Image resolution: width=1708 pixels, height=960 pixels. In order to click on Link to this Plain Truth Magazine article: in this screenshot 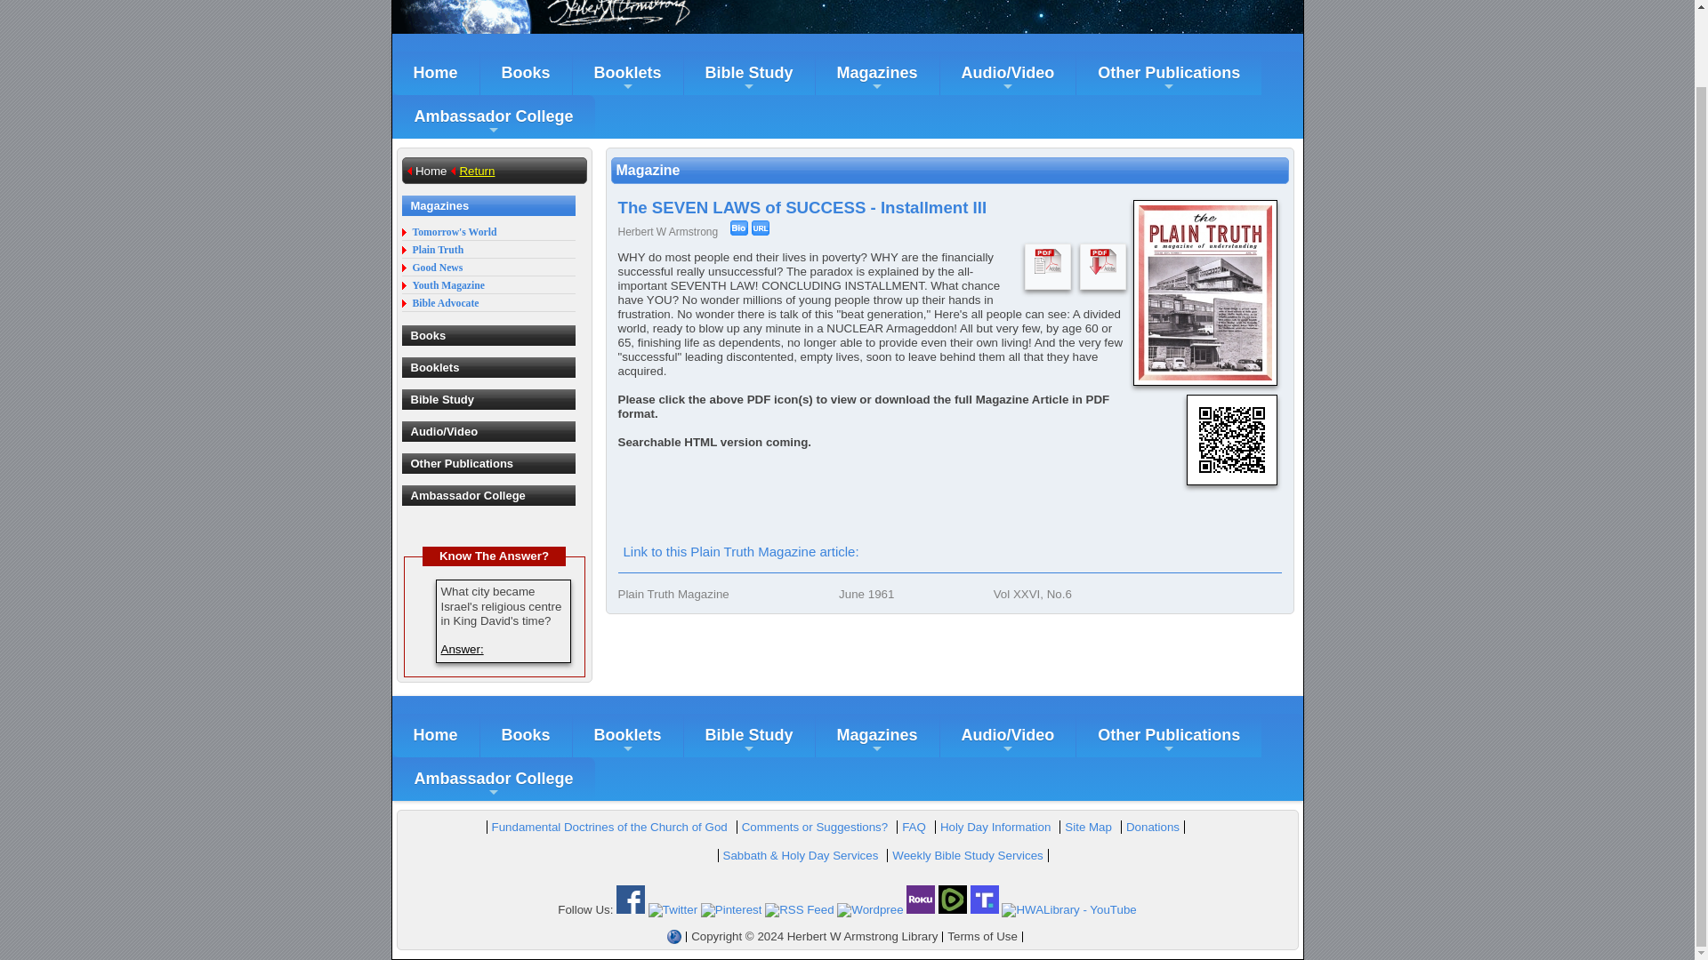, I will do `click(740, 551)`.